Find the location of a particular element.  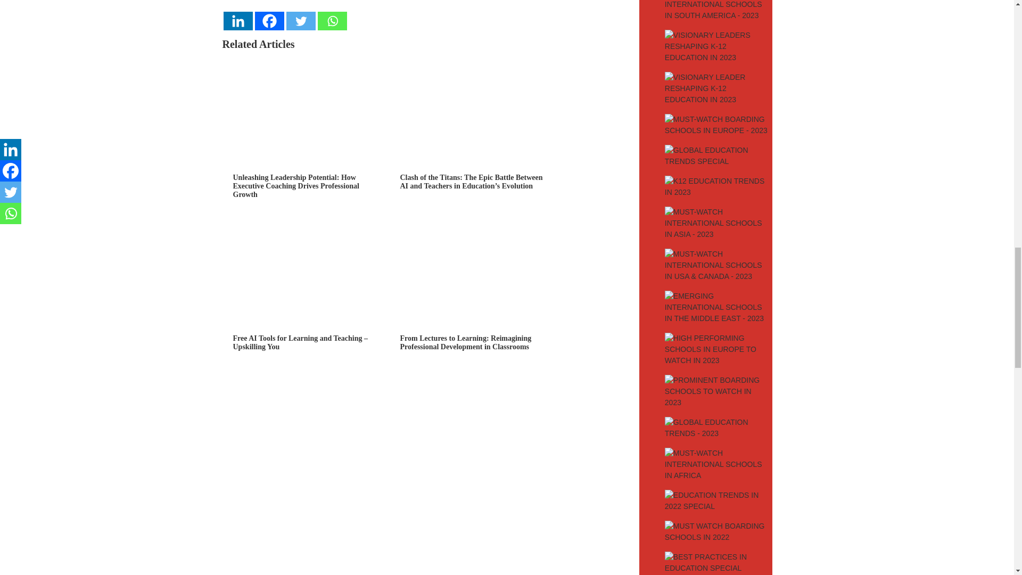

Whatsapp is located at coordinates (331, 21).